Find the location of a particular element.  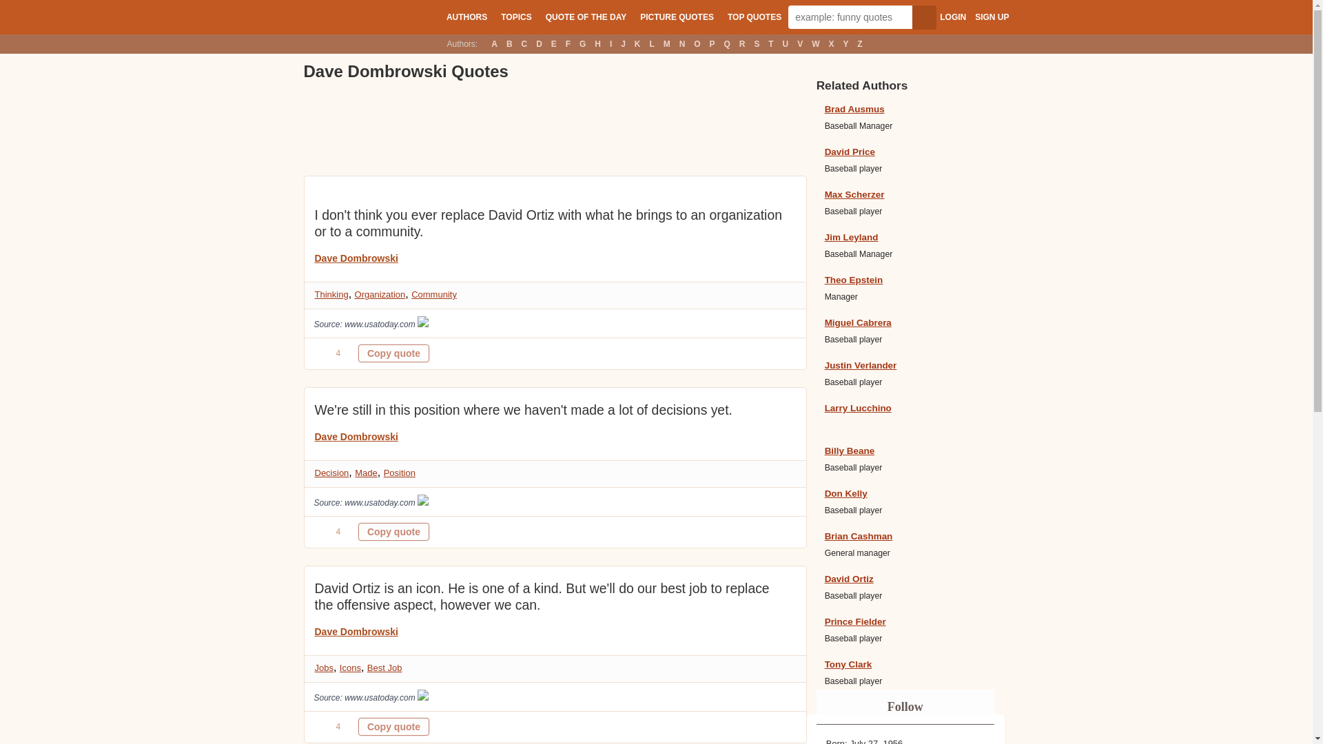

N is located at coordinates (682, 43).